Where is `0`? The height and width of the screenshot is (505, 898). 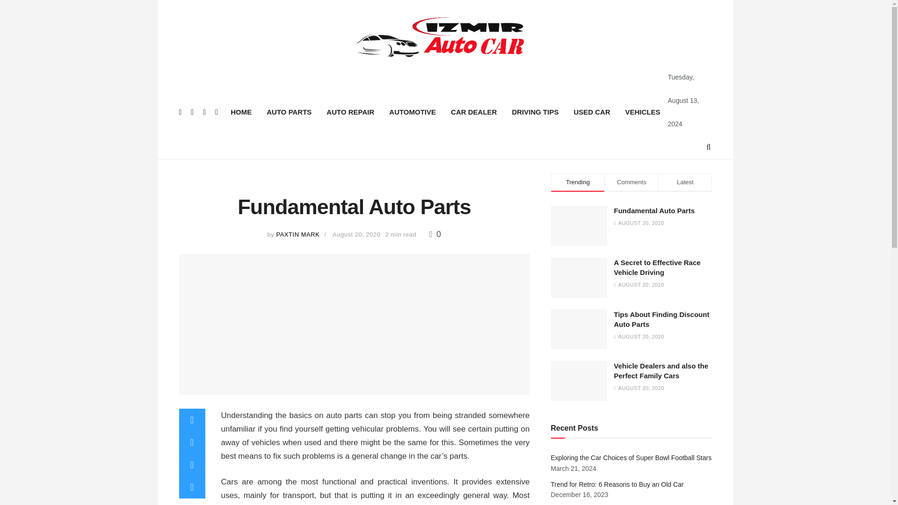
0 is located at coordinates (435, 234).